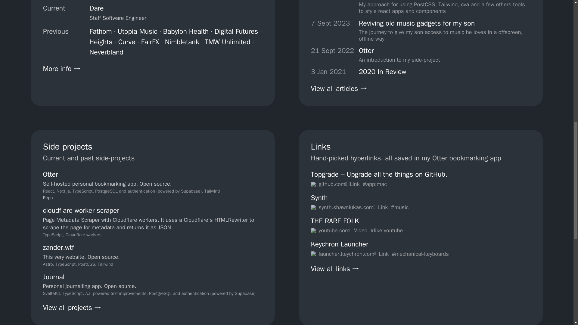 Image resolution: width=578 pixels, height=325 pixels. I want to click on Reviving old music gadgets for my son, so click(445, 23).